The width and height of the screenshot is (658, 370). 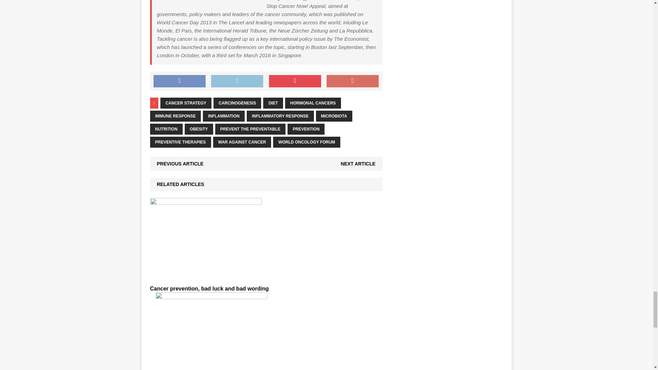 I want to click on CANCER STRATEGY, so click(x=186, y=103).